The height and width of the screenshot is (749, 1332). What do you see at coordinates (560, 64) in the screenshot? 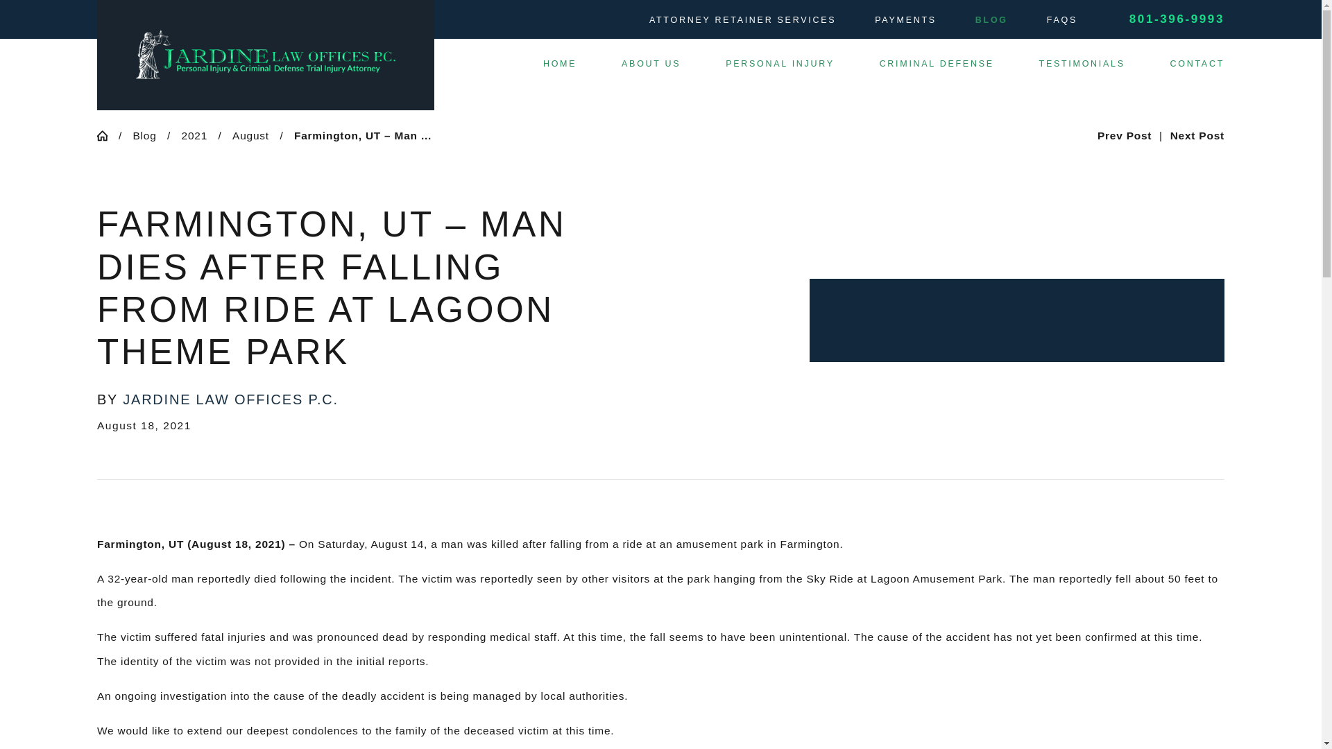
I see `HOME` at bounding box center [560, 64].